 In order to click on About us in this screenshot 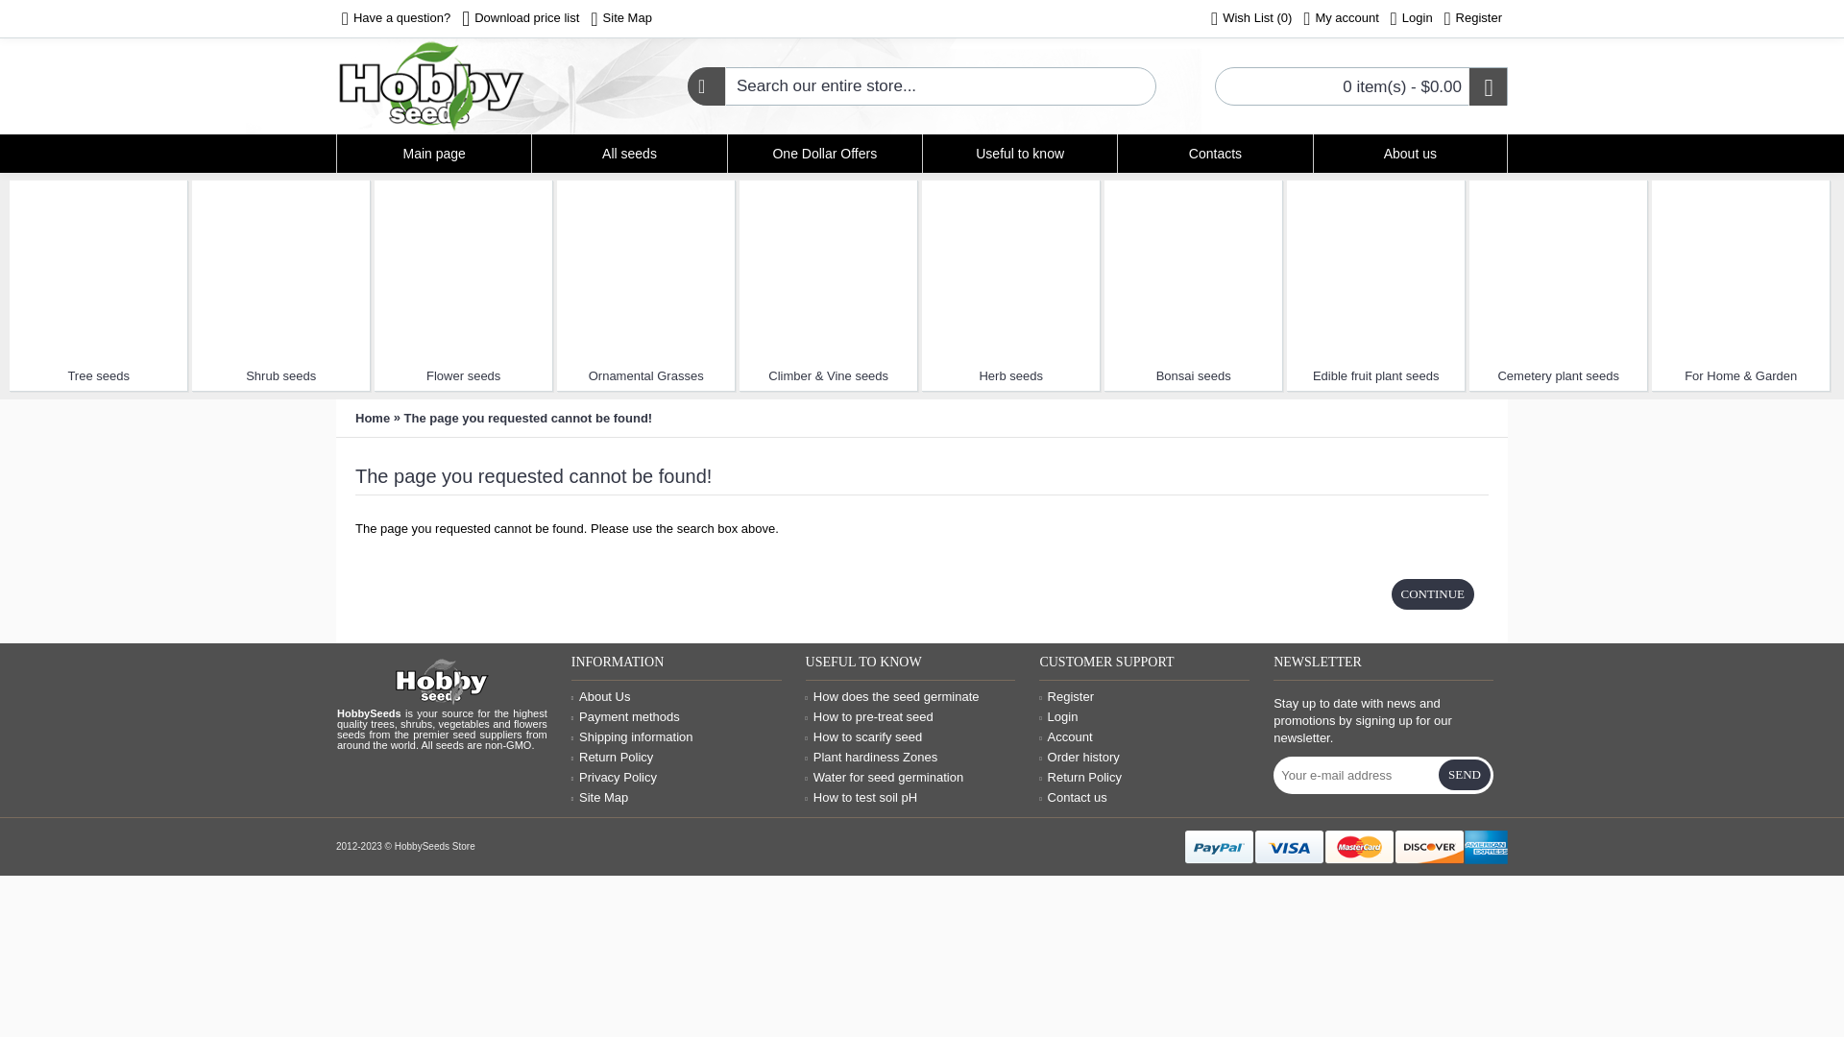, I will do `click(1410, 154)`.